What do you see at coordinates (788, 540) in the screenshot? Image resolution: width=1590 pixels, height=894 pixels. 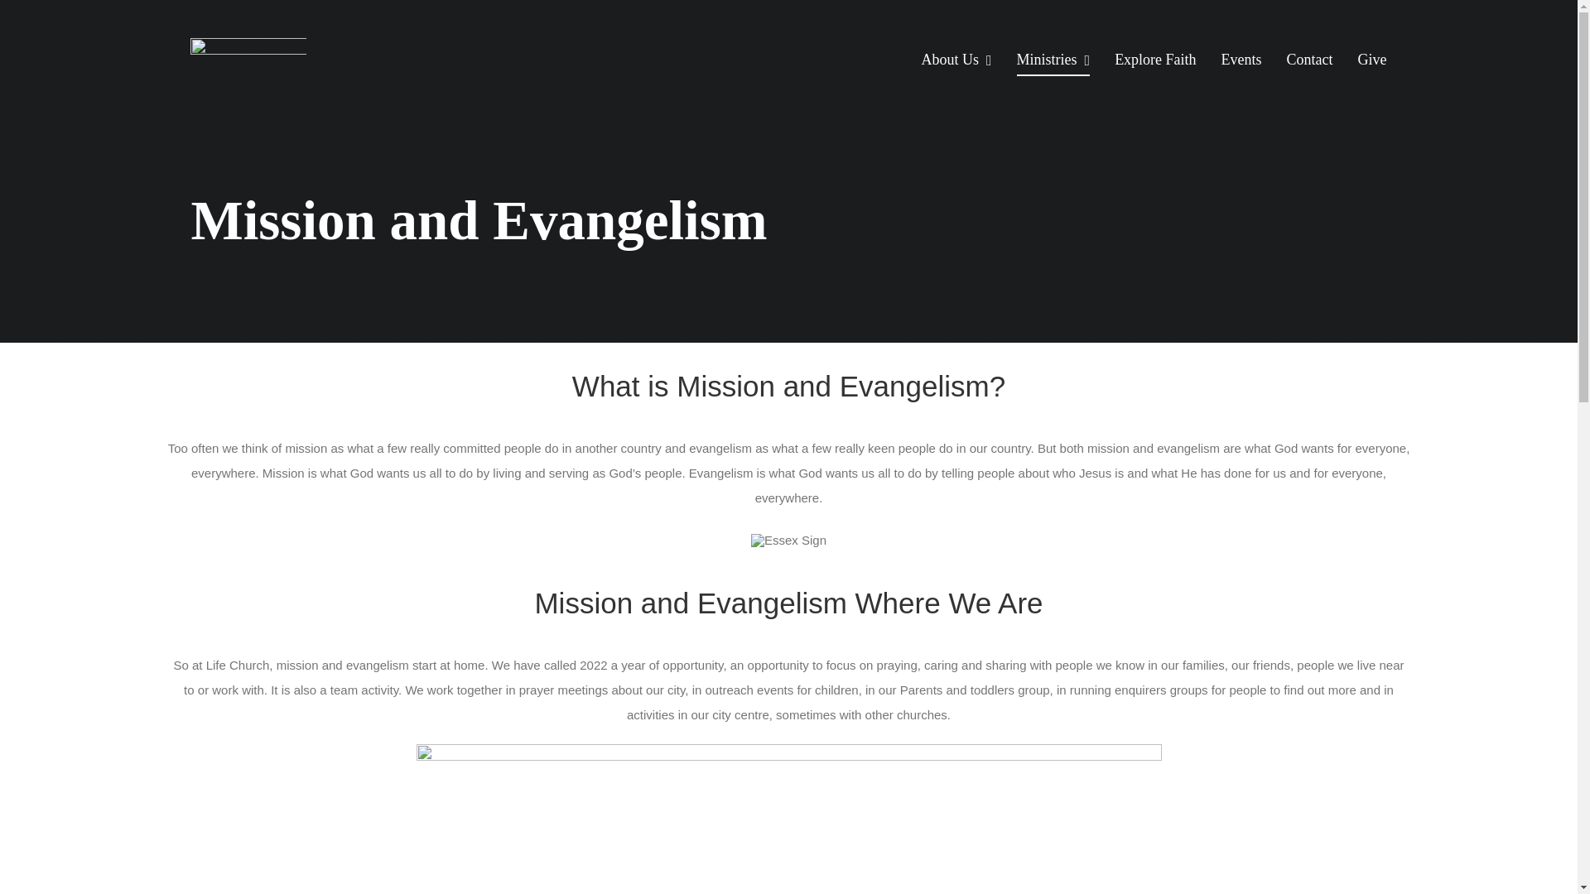 I see `London Image` at bounding box center [788, 540].